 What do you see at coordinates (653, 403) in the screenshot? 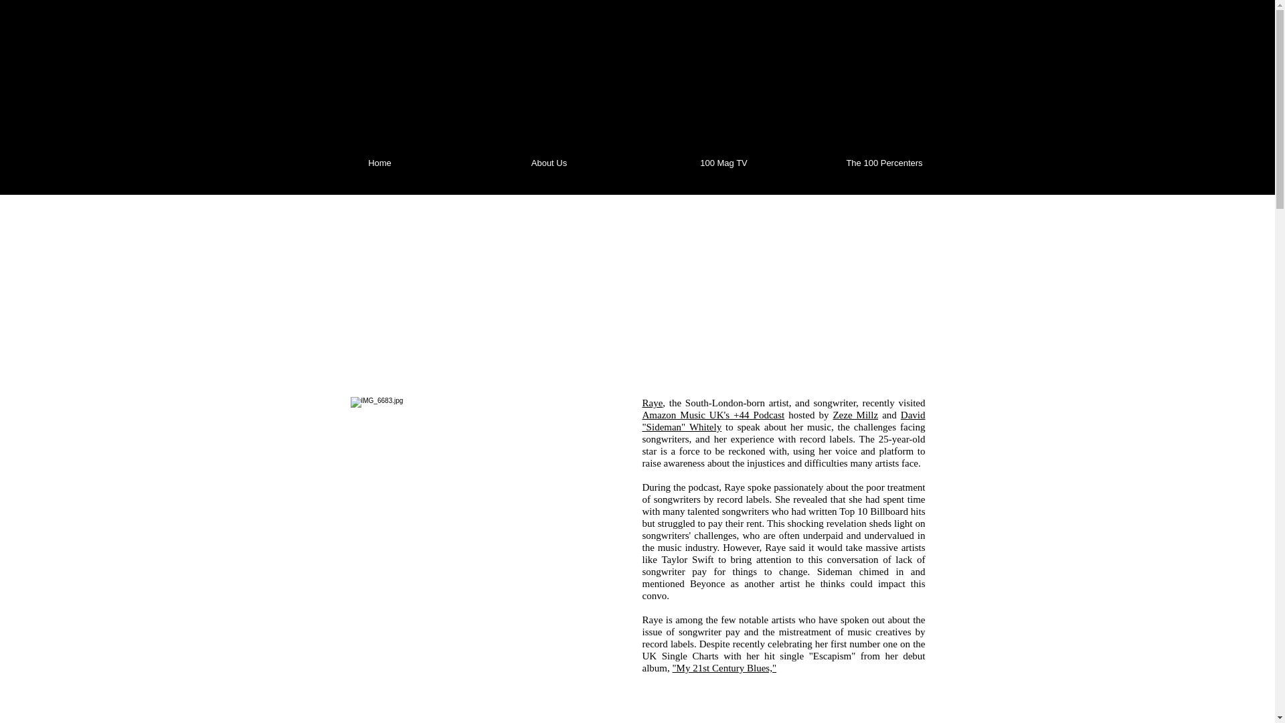
I see `Raye` at bounding box center [653, 403].